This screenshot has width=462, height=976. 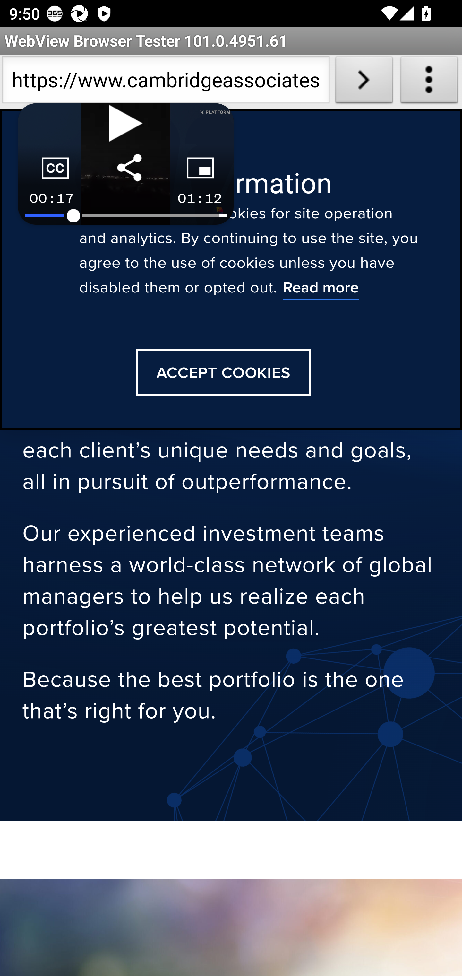 What do you see at coordinates (321, 289) in the screenshot?
I see `Read more` at bounding box center [321, 289].